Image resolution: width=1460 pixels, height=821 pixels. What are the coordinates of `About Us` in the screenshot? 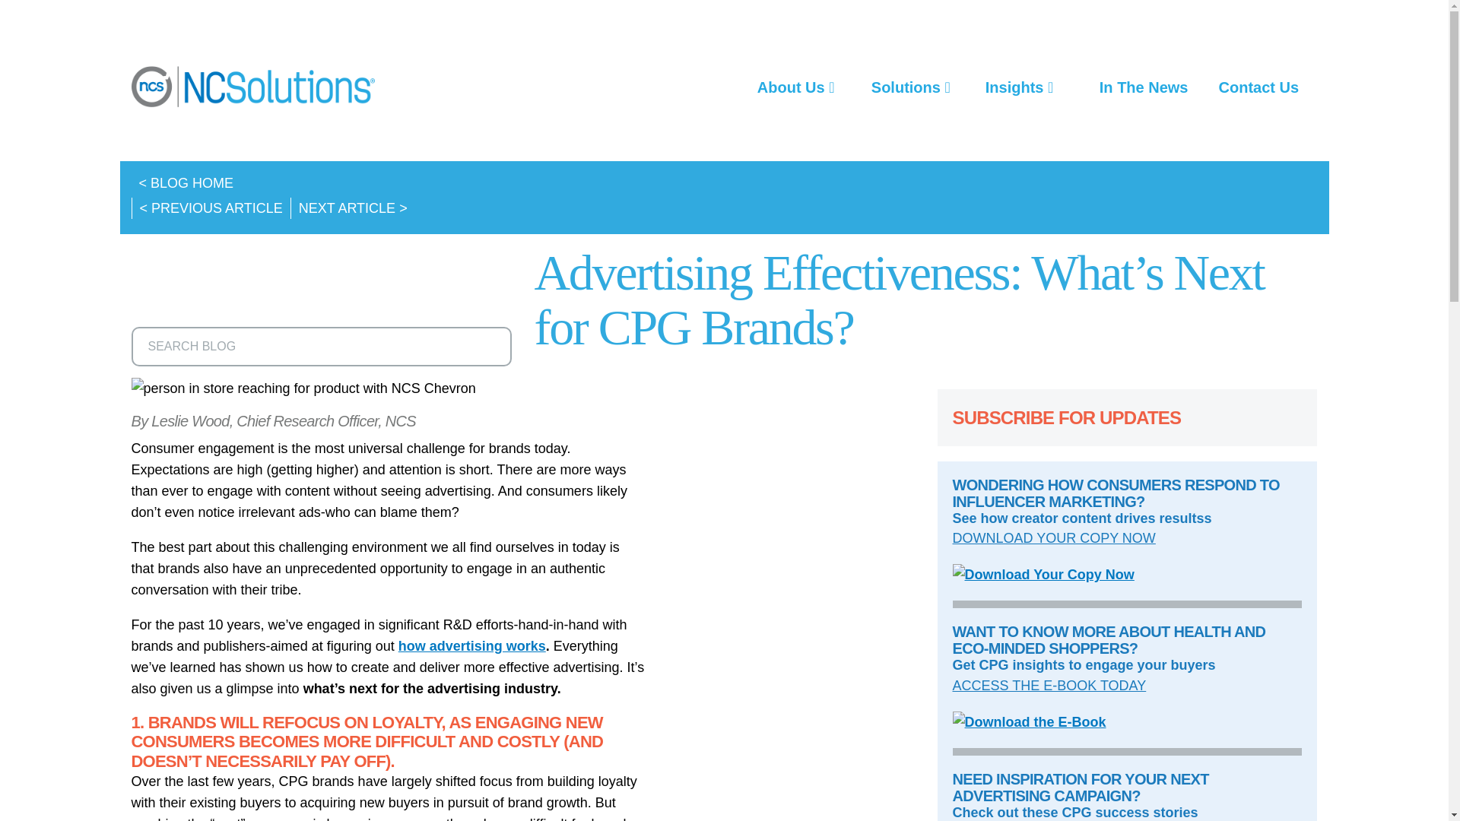 It's located at (795, 87).